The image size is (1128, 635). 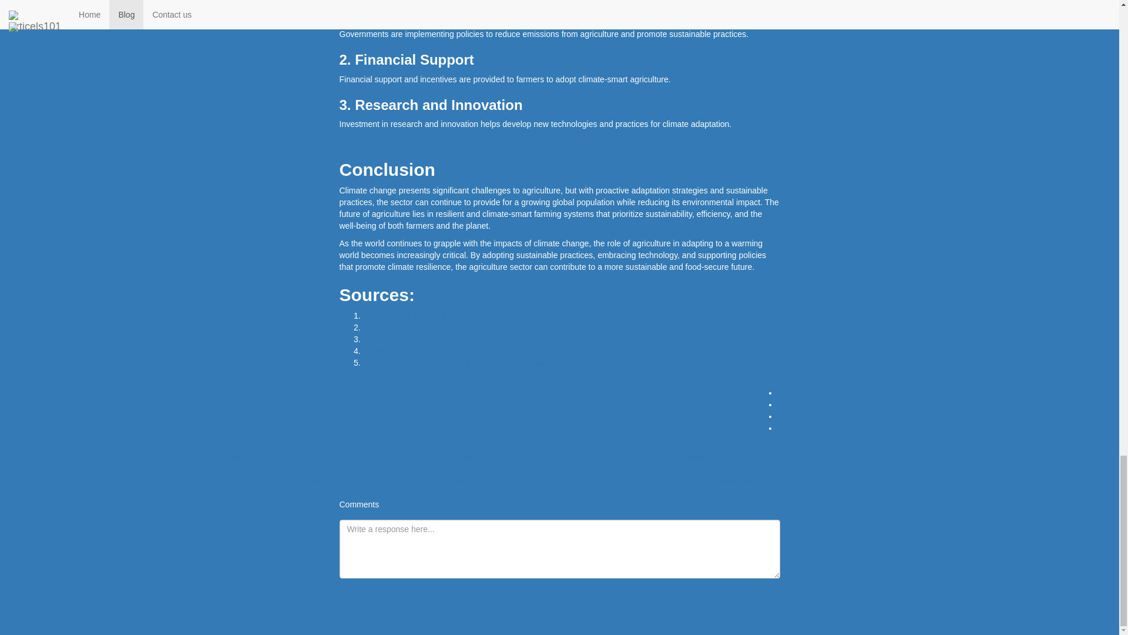 I want to click on 09Sep, so click(x=236, y=457).